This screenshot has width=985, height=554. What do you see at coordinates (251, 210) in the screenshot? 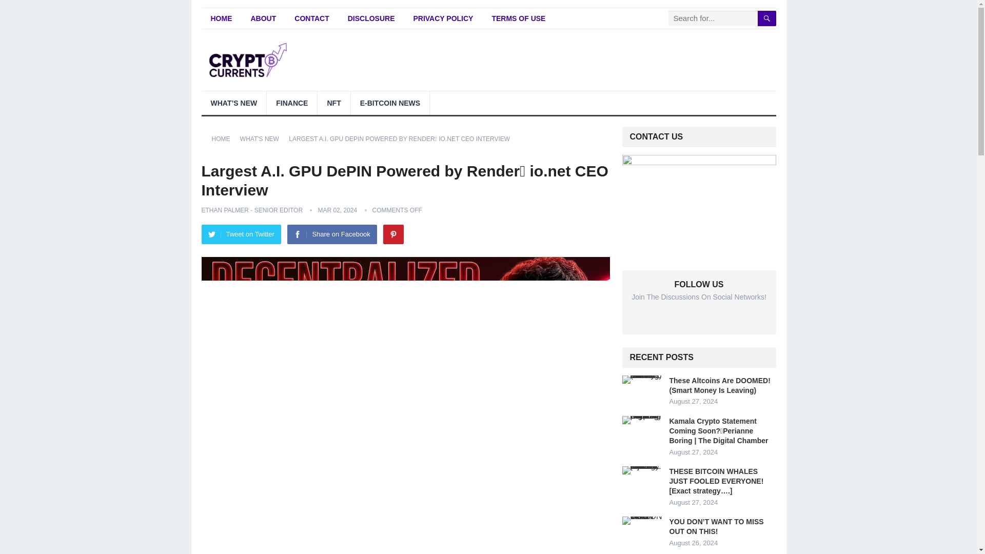
I see `Posts by Ethan Palmer - Senior Editor` at bounding box center [251, 210].